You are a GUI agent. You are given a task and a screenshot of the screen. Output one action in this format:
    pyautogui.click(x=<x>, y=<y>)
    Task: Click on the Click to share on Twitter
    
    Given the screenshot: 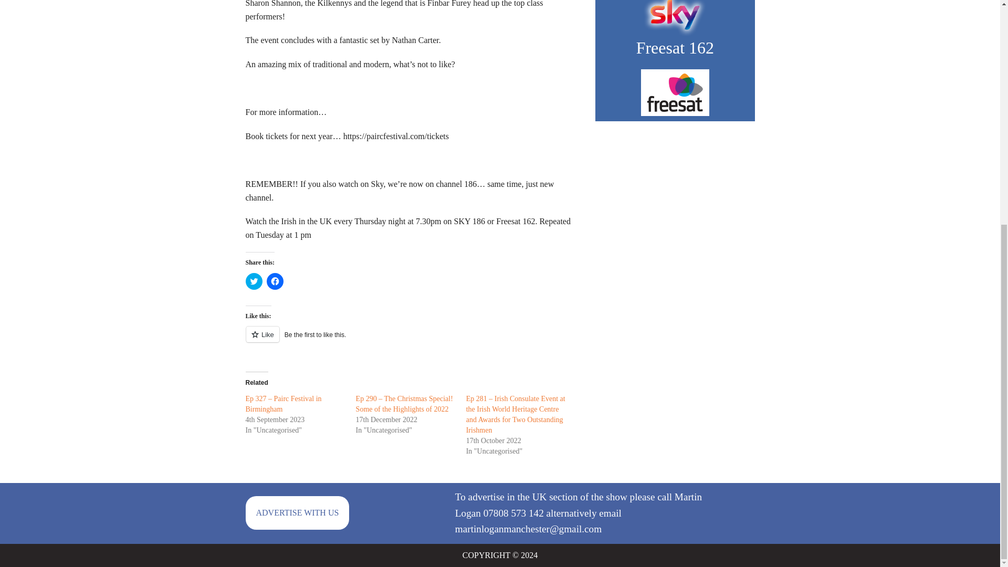 What is the action you would take?
    pyautogui.click(x=254, y=281)
    